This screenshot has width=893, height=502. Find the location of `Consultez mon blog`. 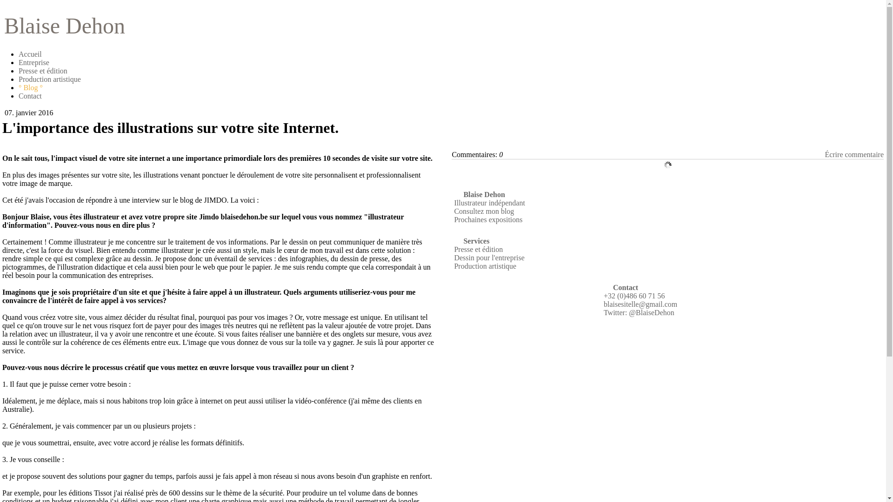

Consultez mon blog is located at coordinates (484, 211).